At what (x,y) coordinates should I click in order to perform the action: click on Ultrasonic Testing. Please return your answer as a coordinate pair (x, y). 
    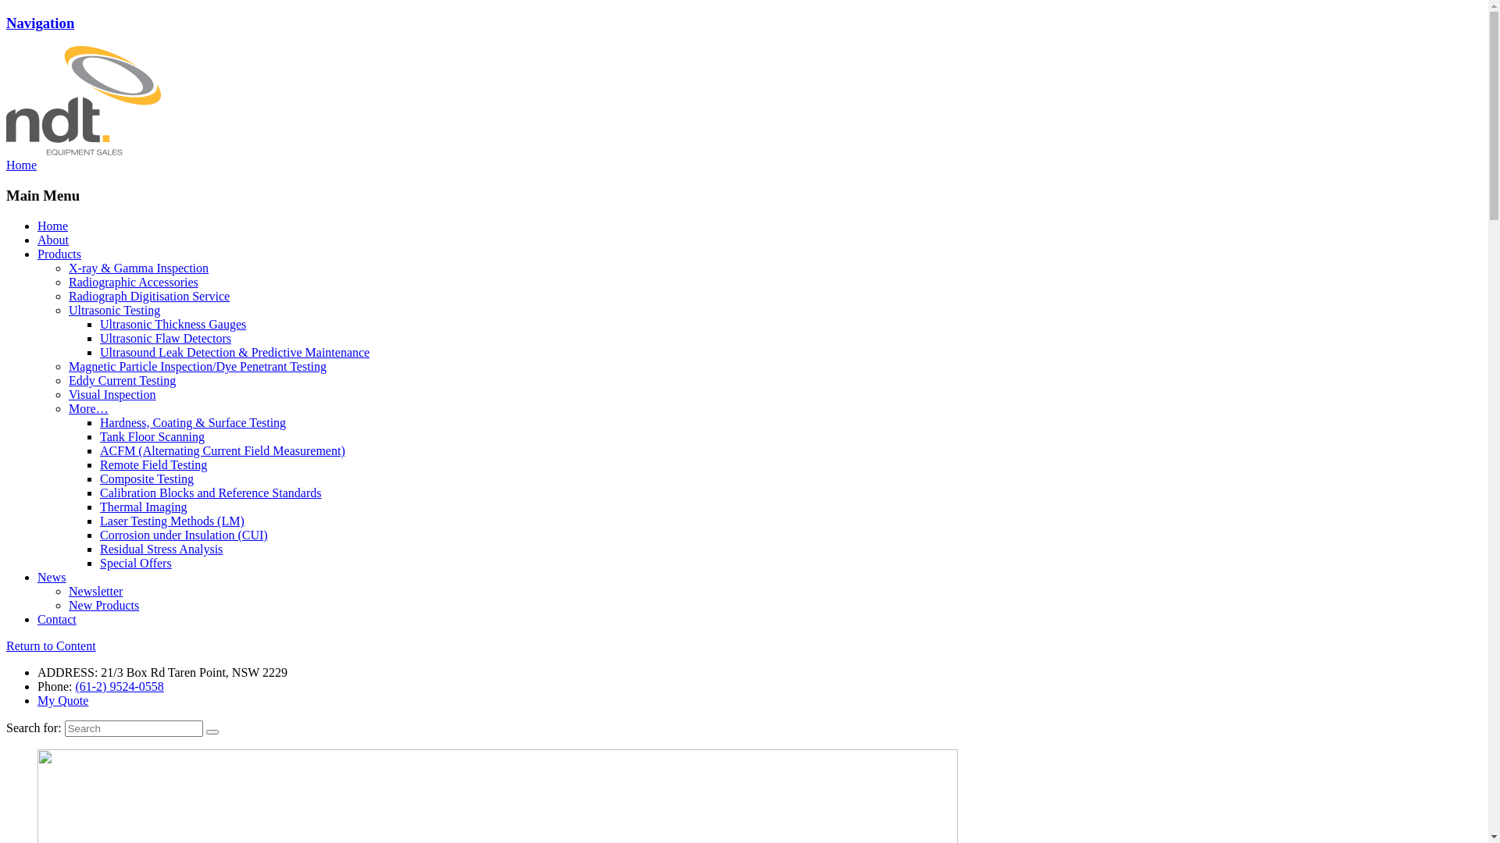
    Looking at the image, I should click on (114, 311).